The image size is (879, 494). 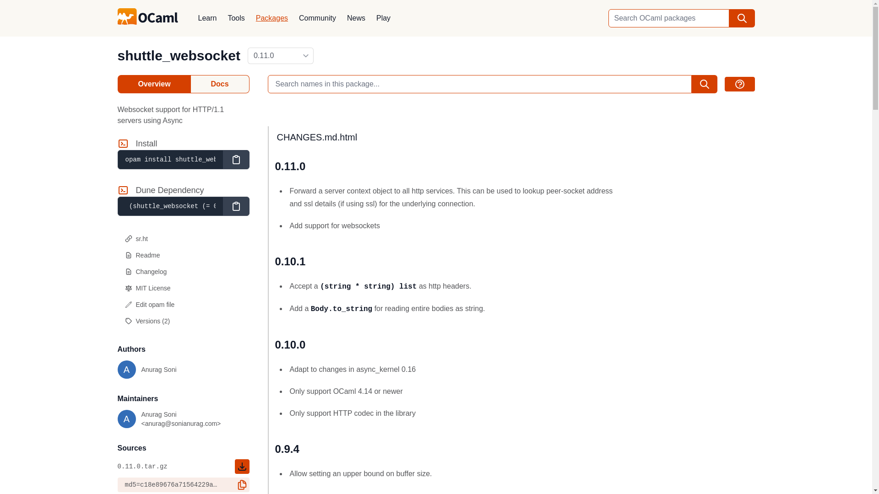 I want to click on Changelog, so click(x=183, y=272).